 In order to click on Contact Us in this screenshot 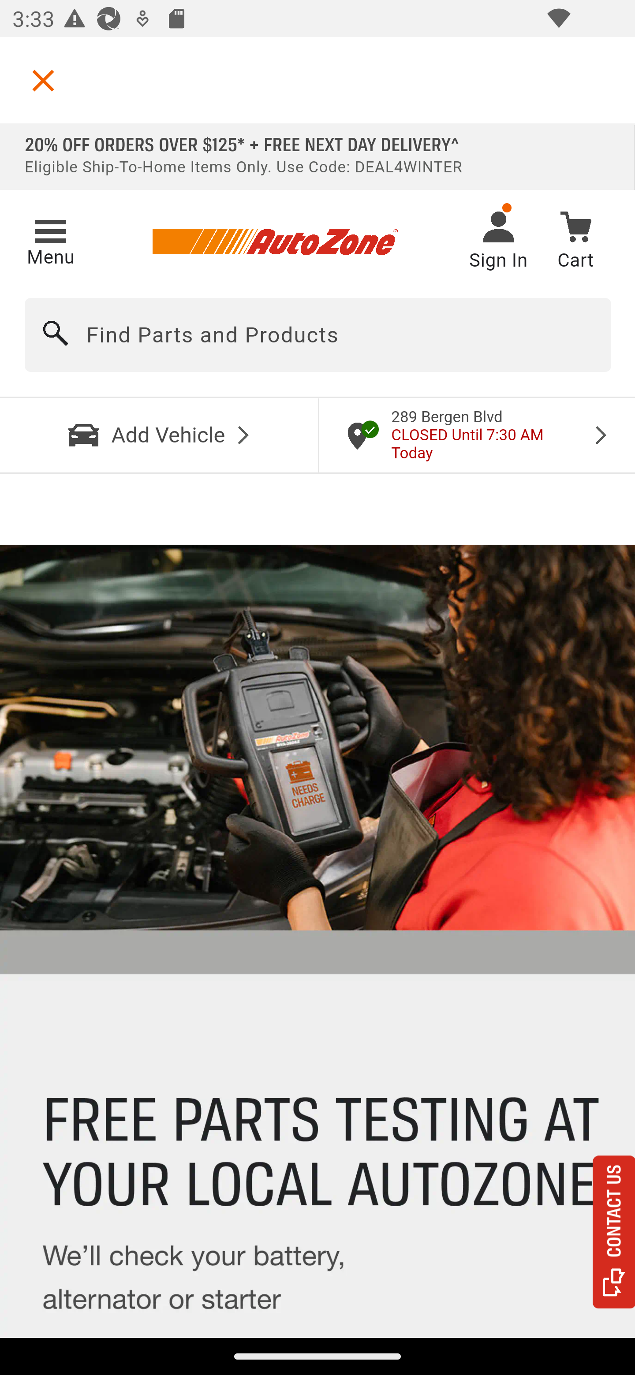, I will do `click(614, 1232)`.